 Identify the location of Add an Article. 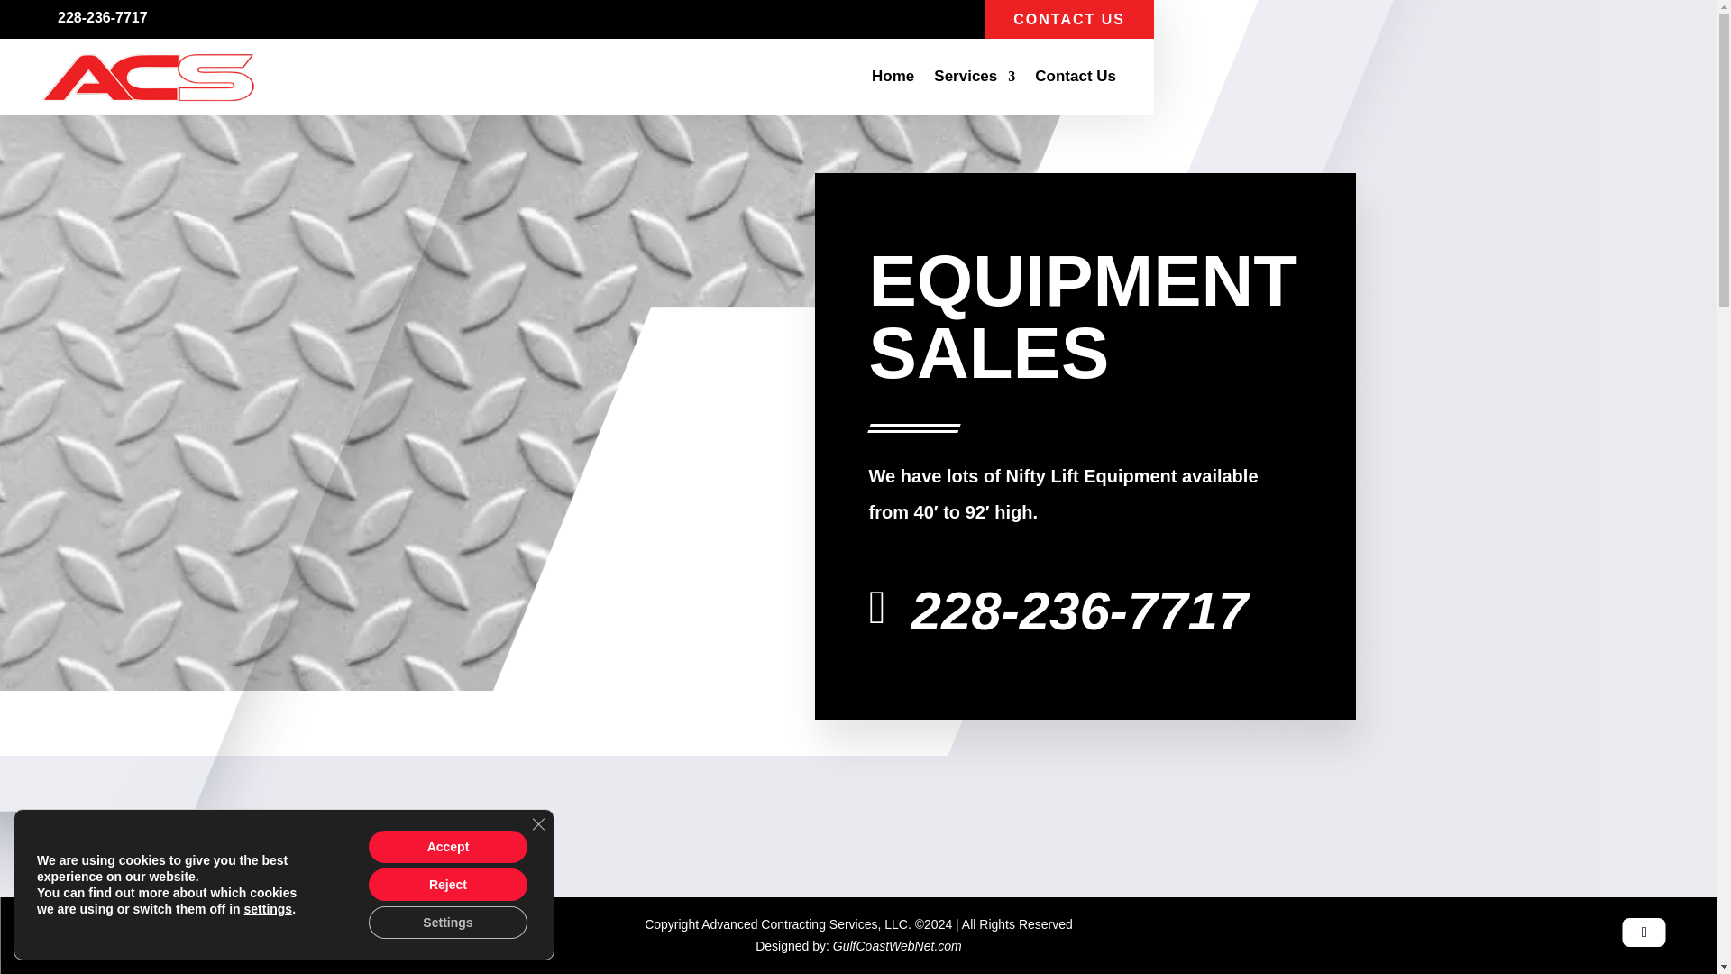
(90, 931).